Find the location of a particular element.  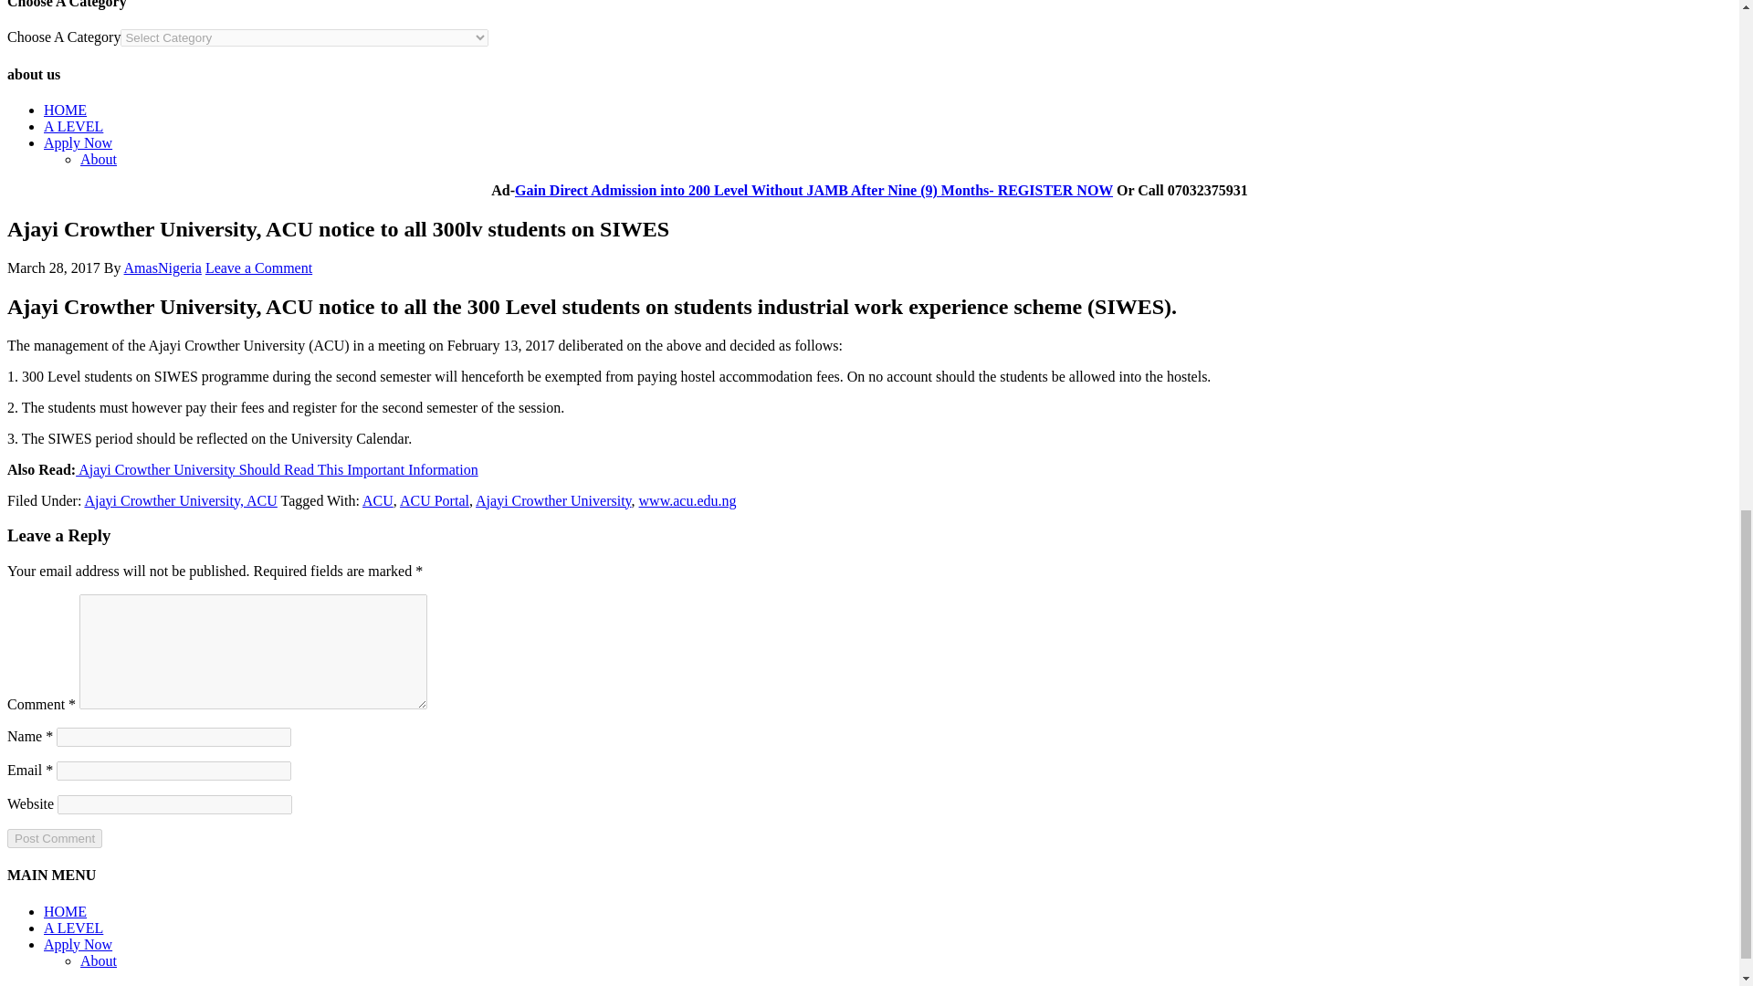

Apply Now is located at coordinates (78, 142).